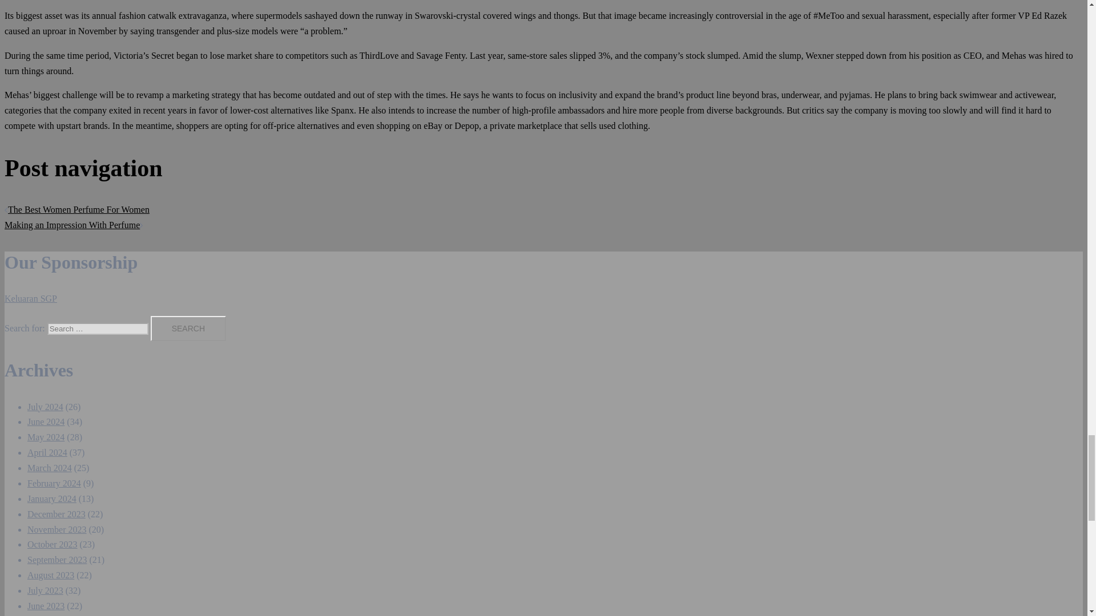  Describe the element at coordinates (46, 591) in the screenshot. I see `July 2023` at that location.